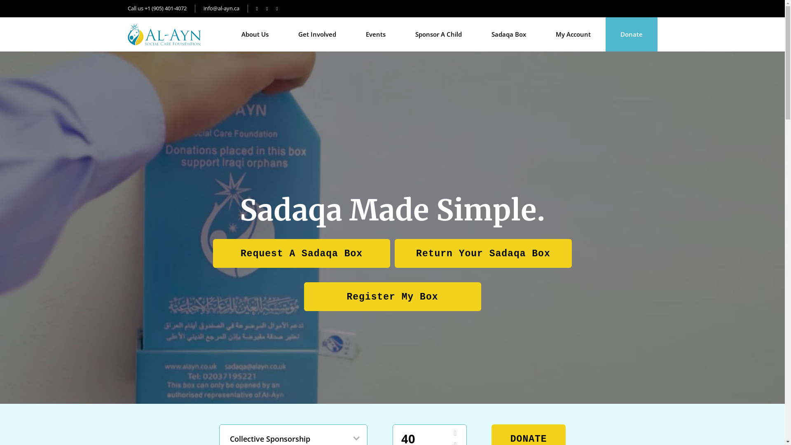  What do you see at coordinates (302, 253) in the screenshot?
I see `Request A Sadaqa Box` at bounding box center [302, 253].